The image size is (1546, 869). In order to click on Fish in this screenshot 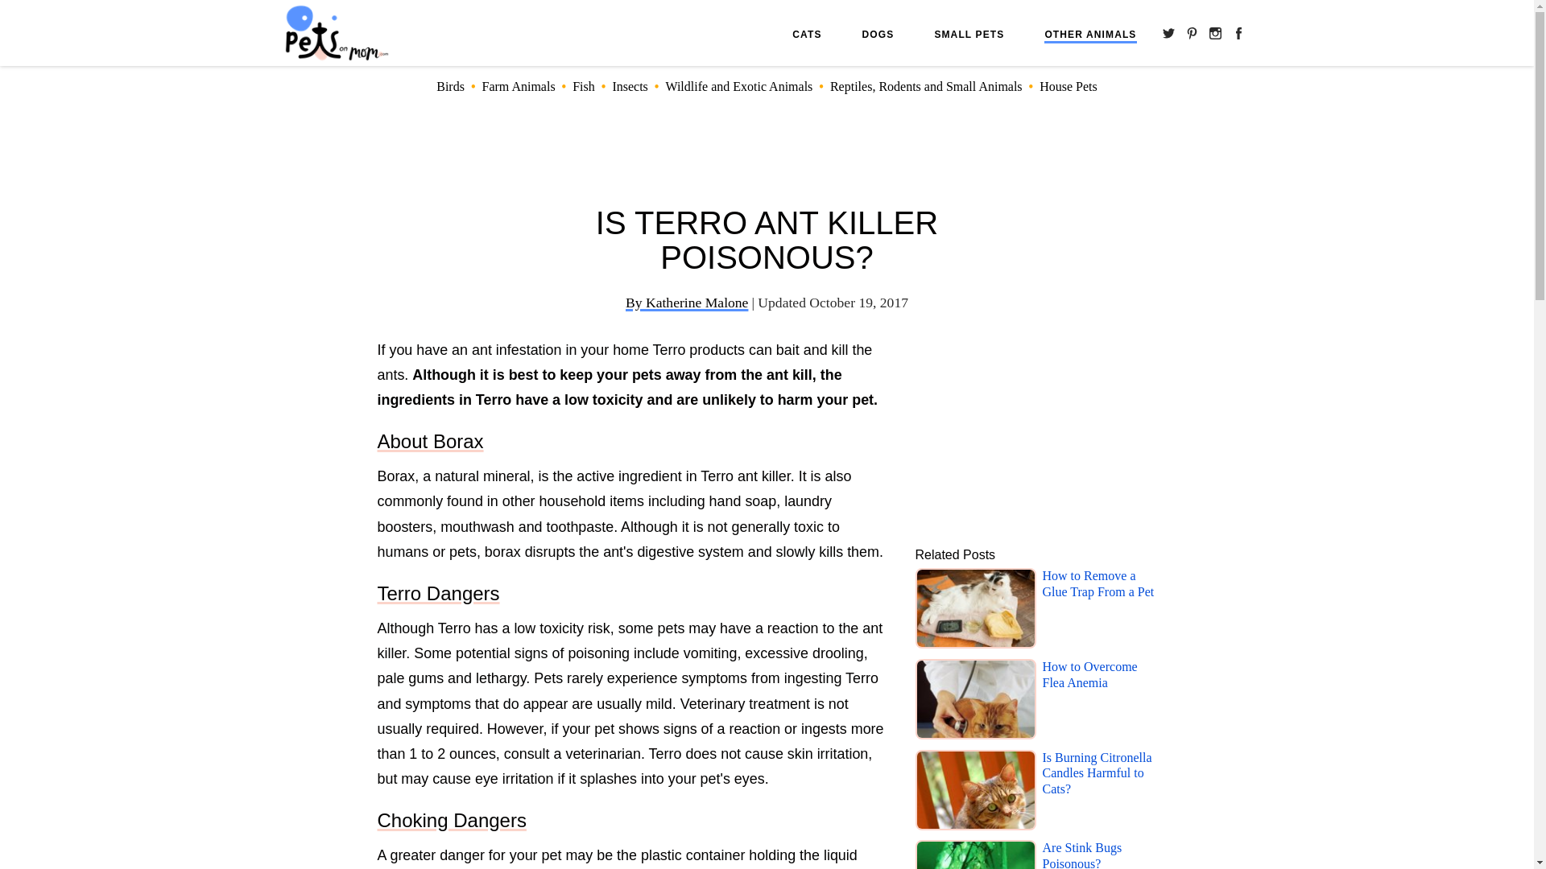, I will do `click(583, 86)`.